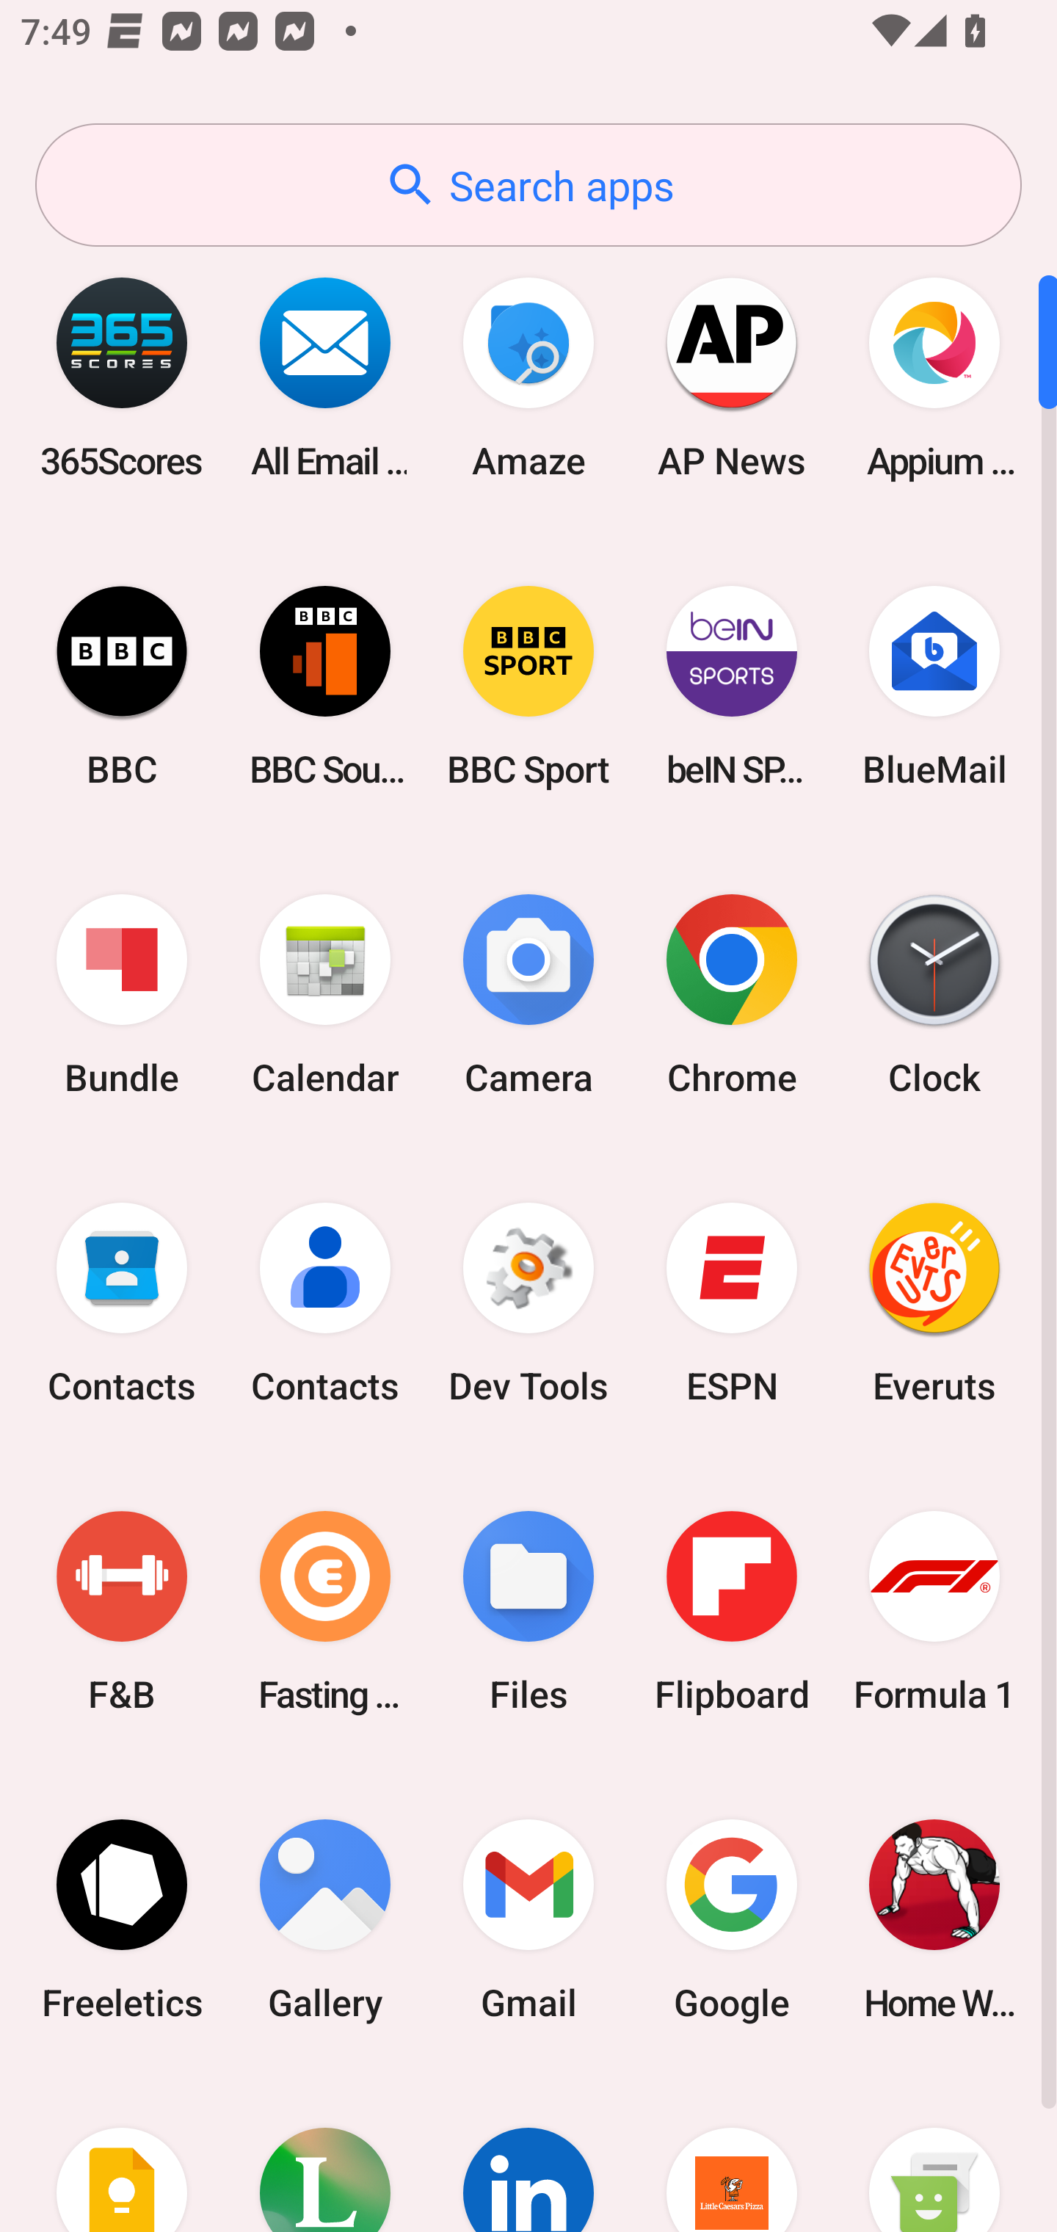 The height and width of the screenshot is (2232, 1057). What do you see at coordinates (528, 1611) in the screenshot?
I see `Files` at bounding box center [528, 1611].